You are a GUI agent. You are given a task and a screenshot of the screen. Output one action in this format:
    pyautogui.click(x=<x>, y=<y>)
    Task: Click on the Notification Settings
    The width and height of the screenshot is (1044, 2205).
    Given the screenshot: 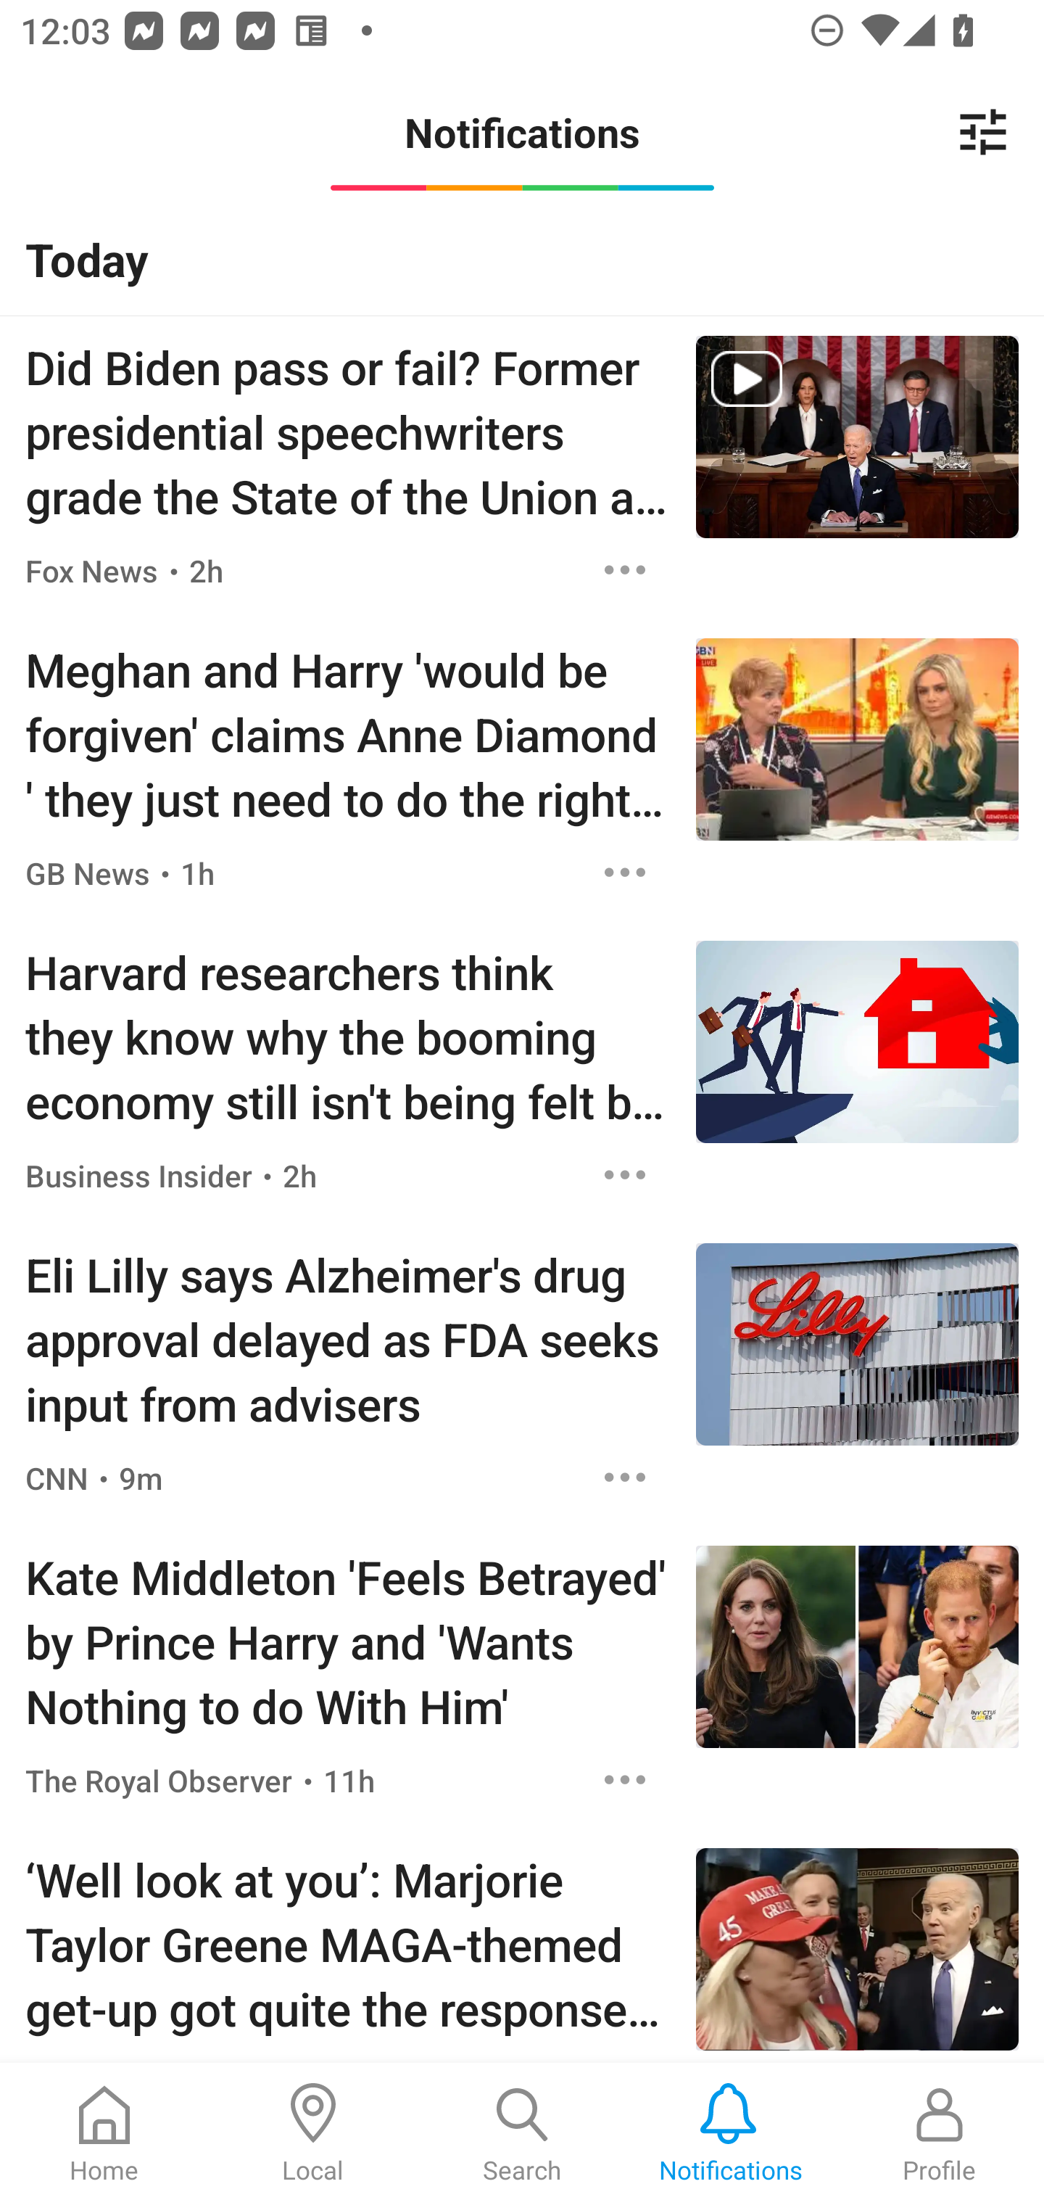 What is the action you would take?
    pyautogui.click(x=983, y=132)
    